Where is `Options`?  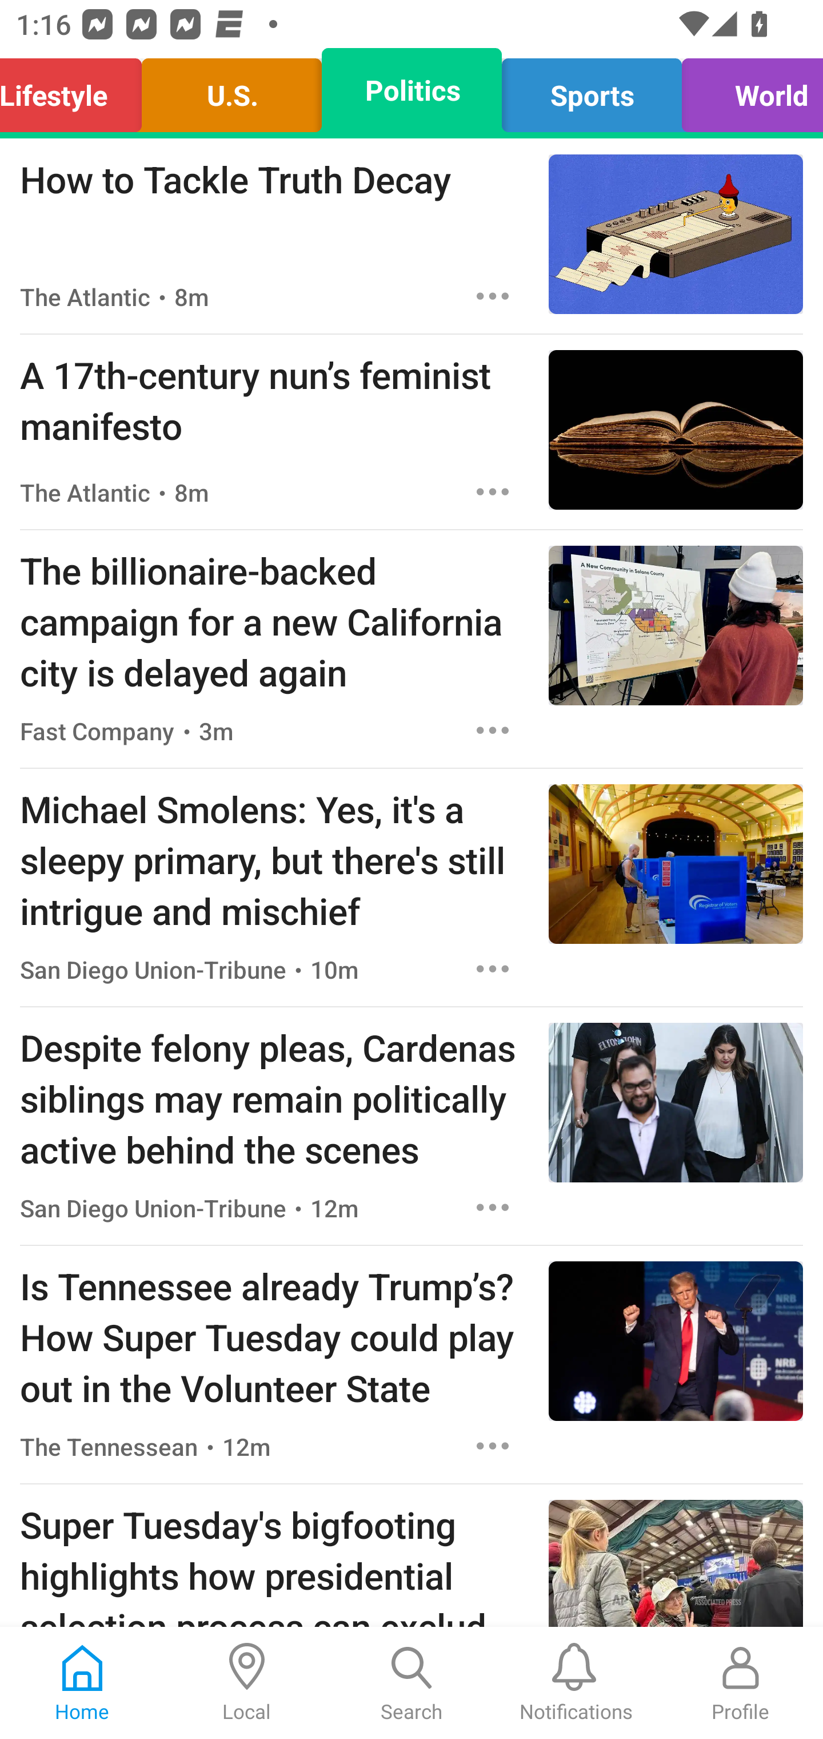 Options is located at coordinates (493, 968).